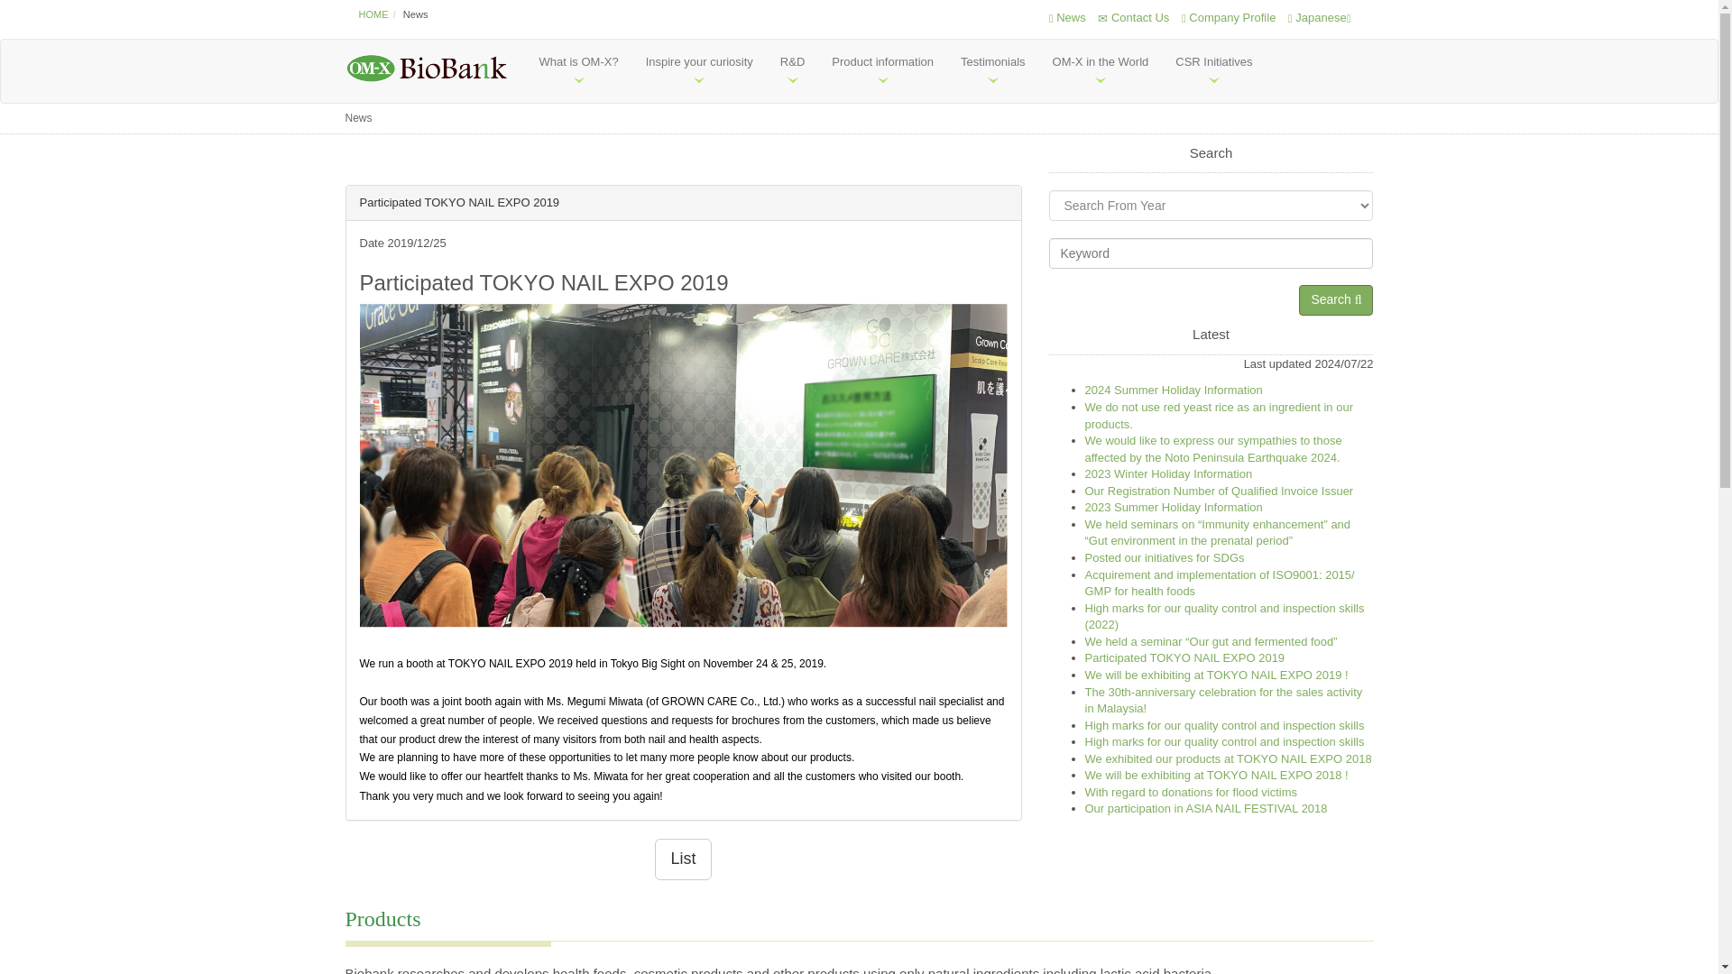 This screenshot has width=1732, height=974. What do you see at coordinates (699, 71) in the screenshot?
I see `Inspire your curiosity` at bounding box center [699, 71].